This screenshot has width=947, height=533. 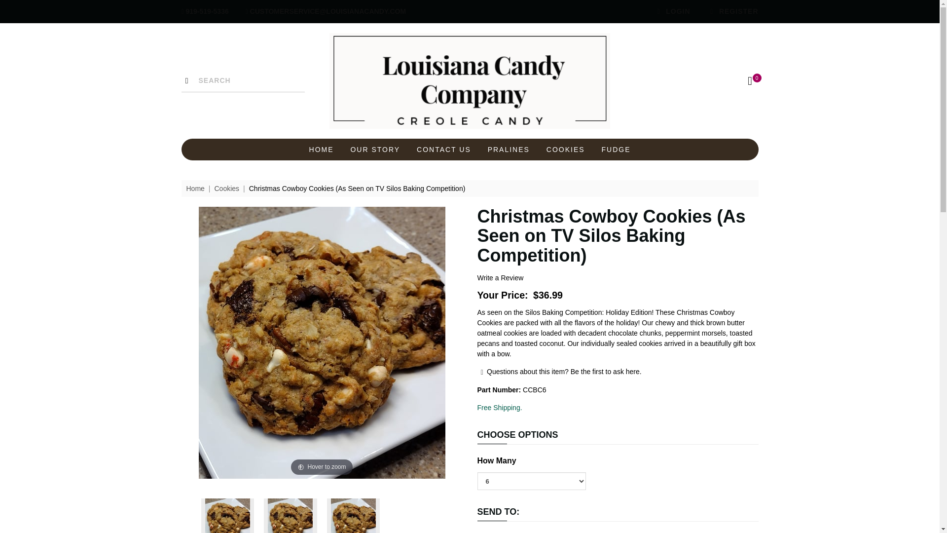 I want to click on LOGIN, so click(x=672, y=11).